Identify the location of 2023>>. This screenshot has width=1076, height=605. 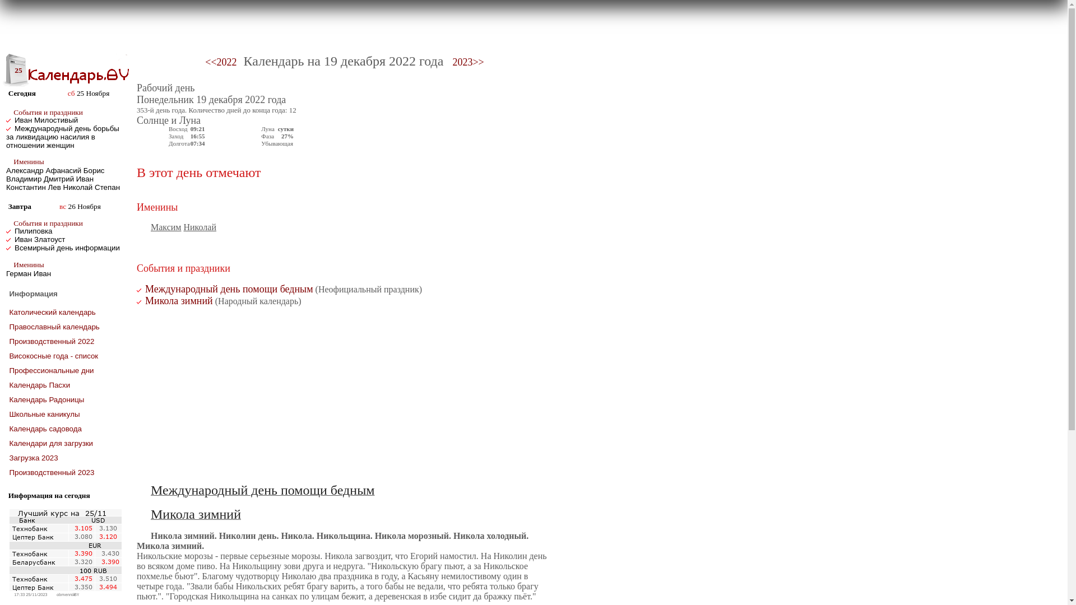
(467, 63).